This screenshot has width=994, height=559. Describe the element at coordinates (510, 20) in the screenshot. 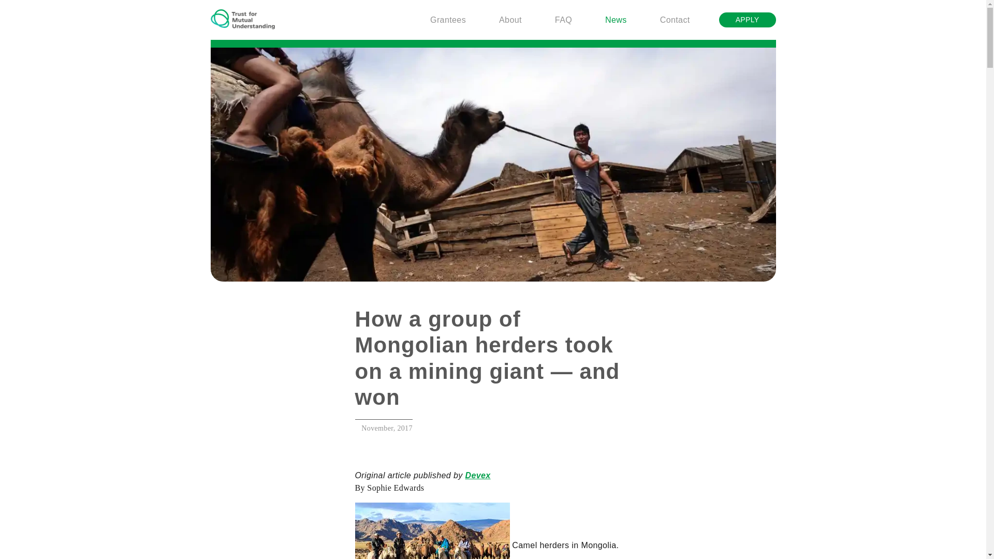

I see `About` at that location.